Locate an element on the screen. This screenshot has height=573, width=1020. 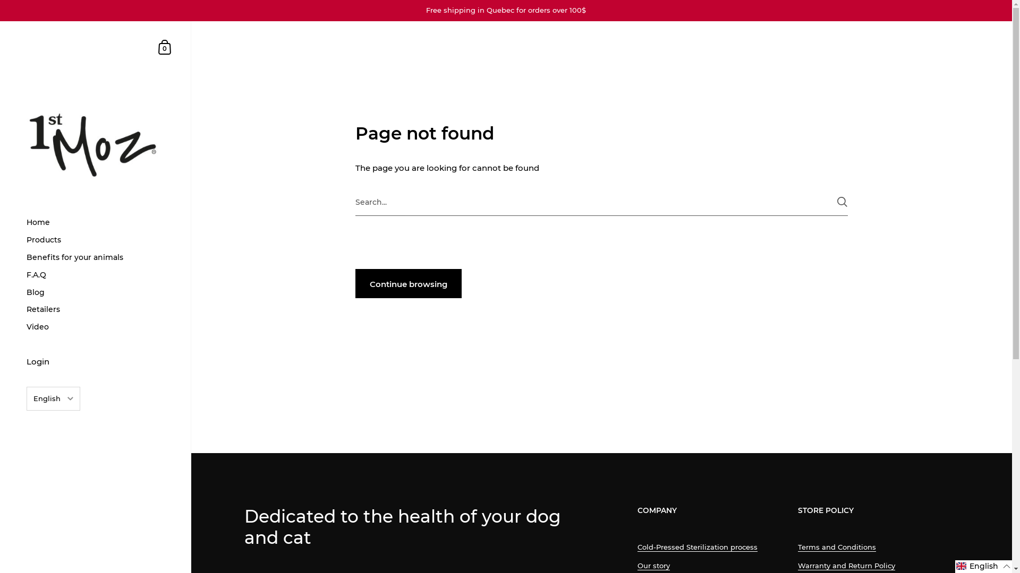
Products is located at coordinates (96, 240).